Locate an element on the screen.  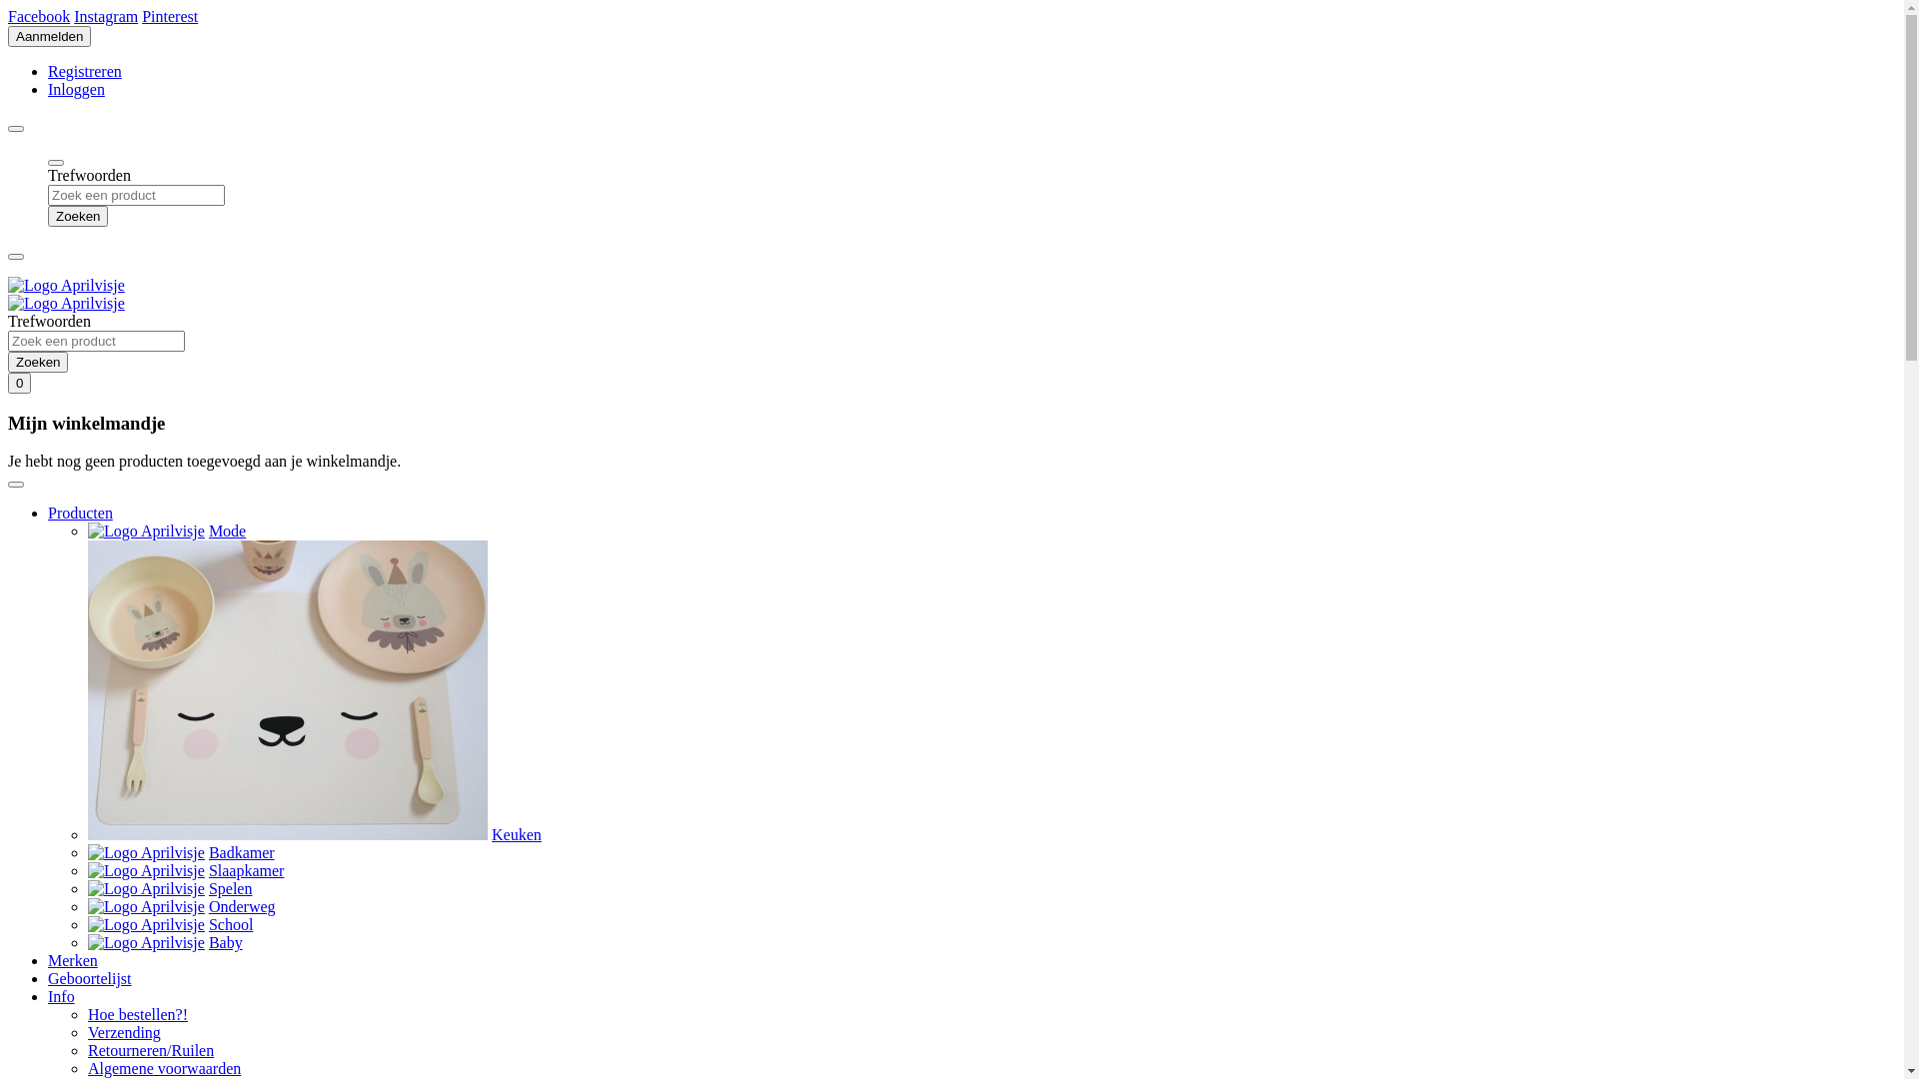
Info is located at coordinates (62, 997).